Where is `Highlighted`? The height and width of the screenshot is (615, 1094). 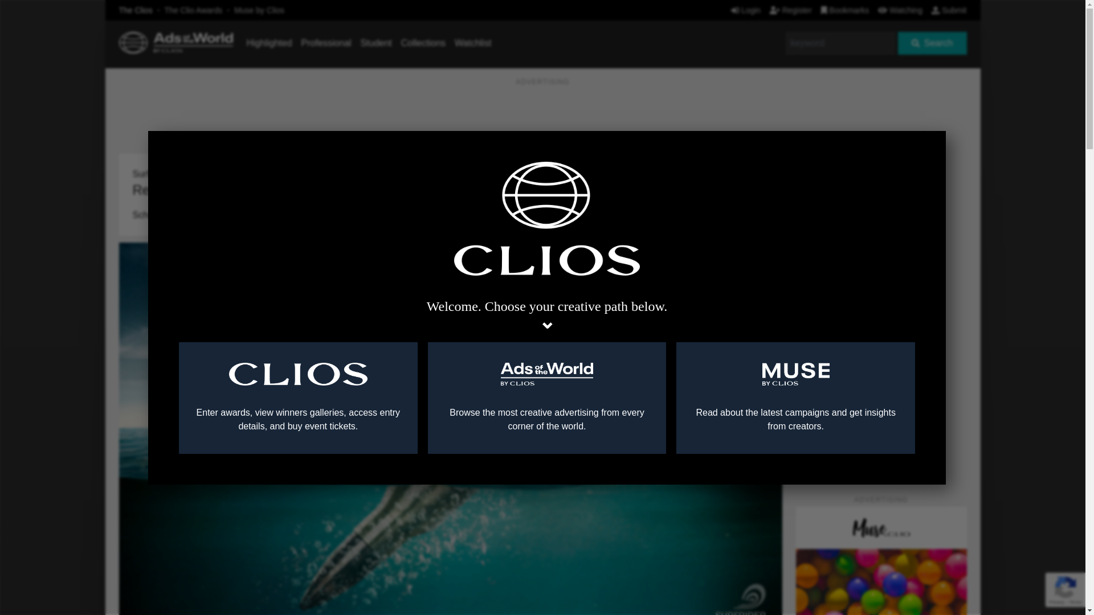 Highlighted is located at coordinates (269, 43).